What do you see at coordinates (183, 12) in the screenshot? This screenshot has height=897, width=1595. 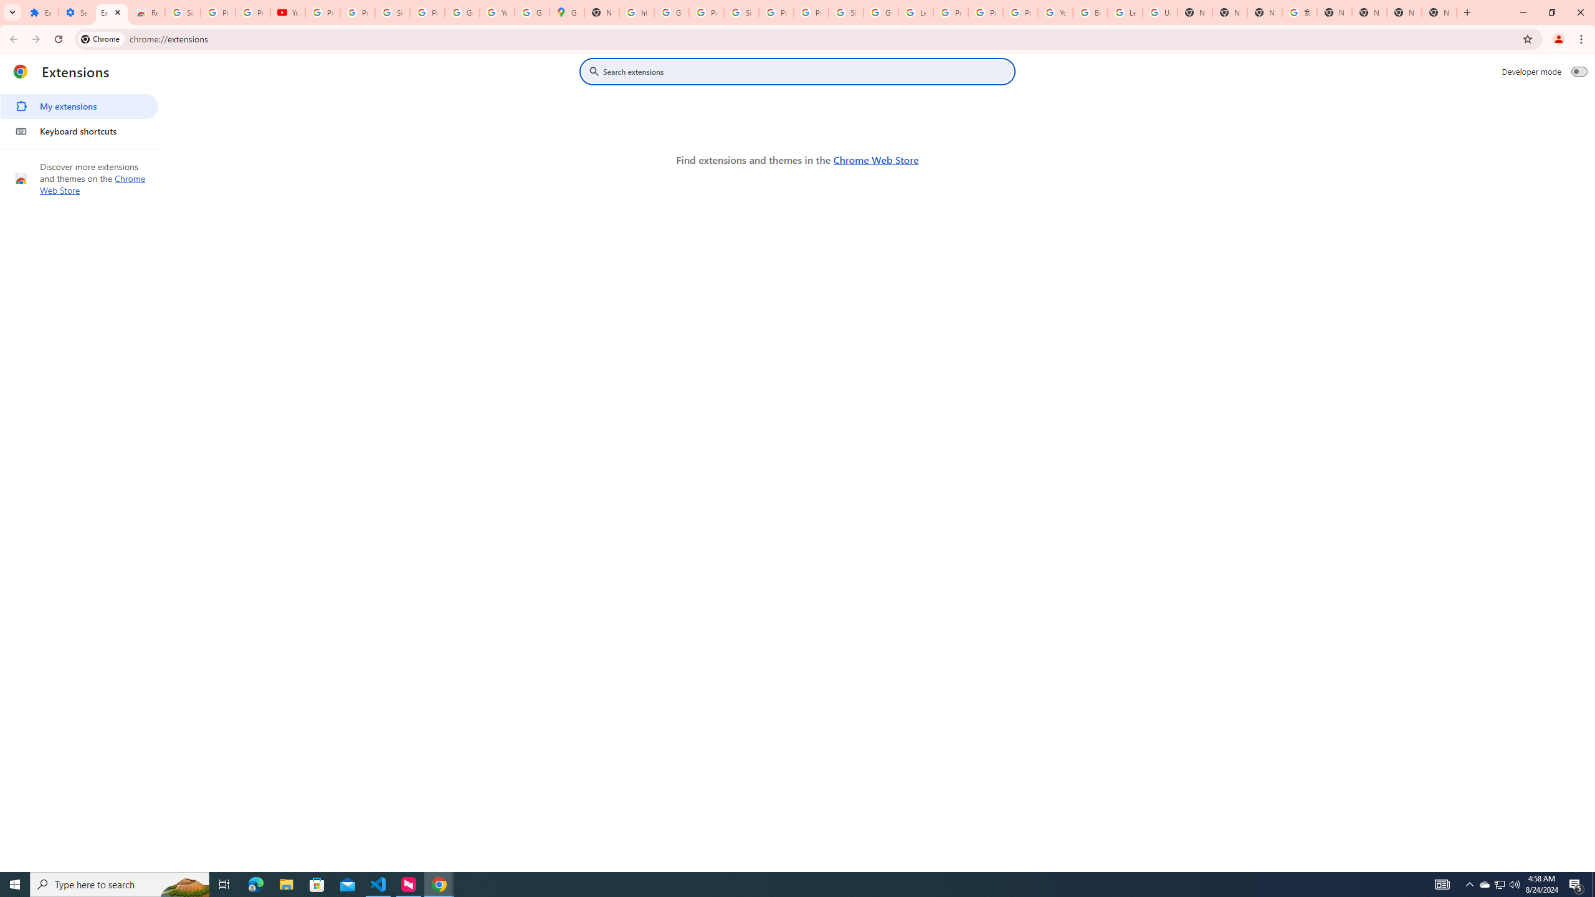 I see `Sign in - Google Accounts` at bounding box center [183, 12].